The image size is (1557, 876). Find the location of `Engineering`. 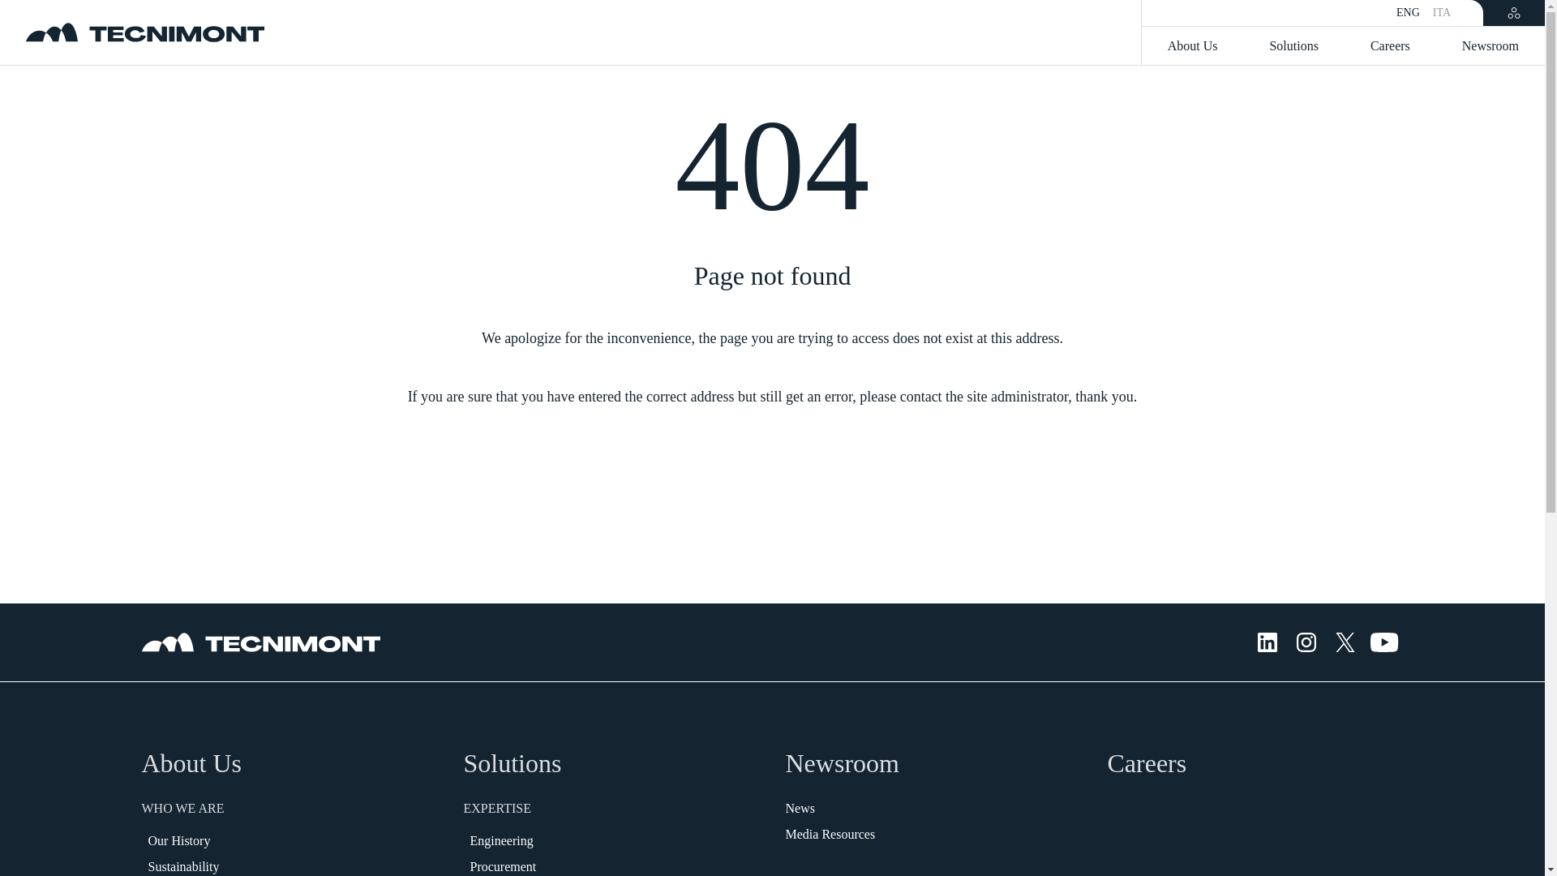

Engineering is located at coordinates (501, 840).